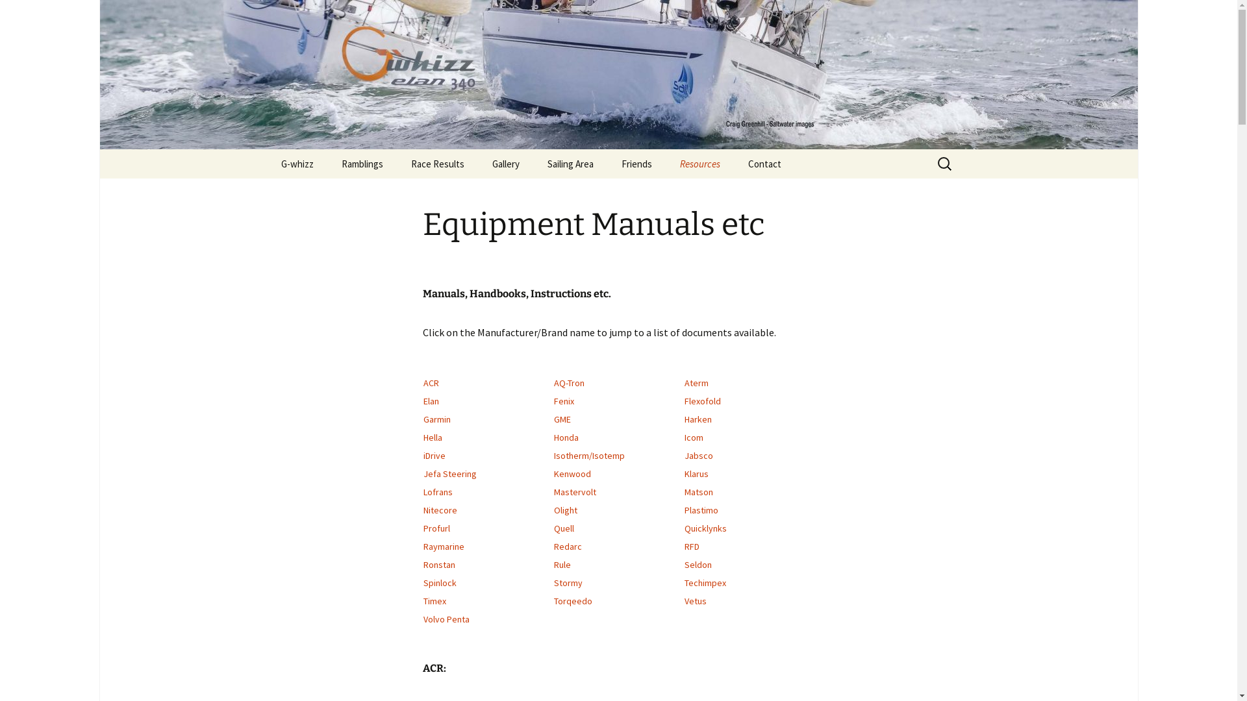 The image size is (1247, 701). I want to click on Matson, so click(699, 492).